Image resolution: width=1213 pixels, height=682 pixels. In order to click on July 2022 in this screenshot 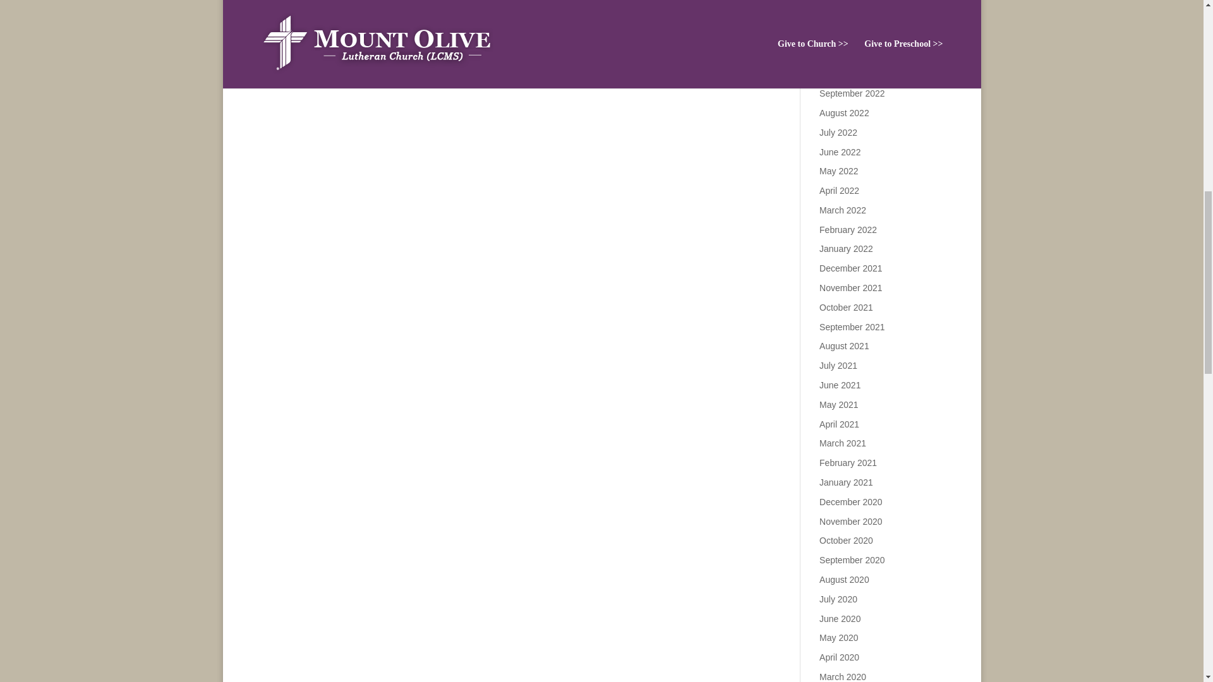, I will do `click(838, 133)`.